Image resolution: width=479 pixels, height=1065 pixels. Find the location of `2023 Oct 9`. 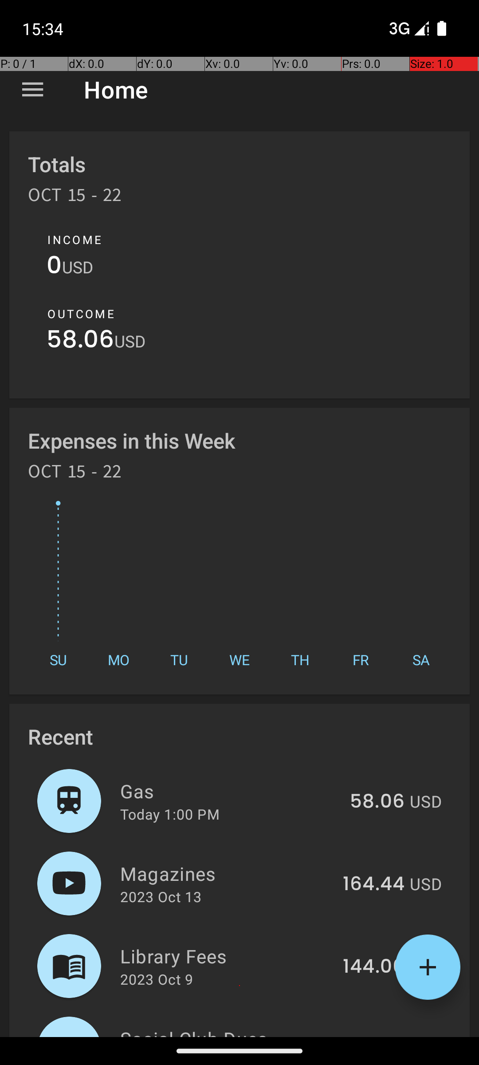

2023 Oct 9 is located at coordinates (157, 979).